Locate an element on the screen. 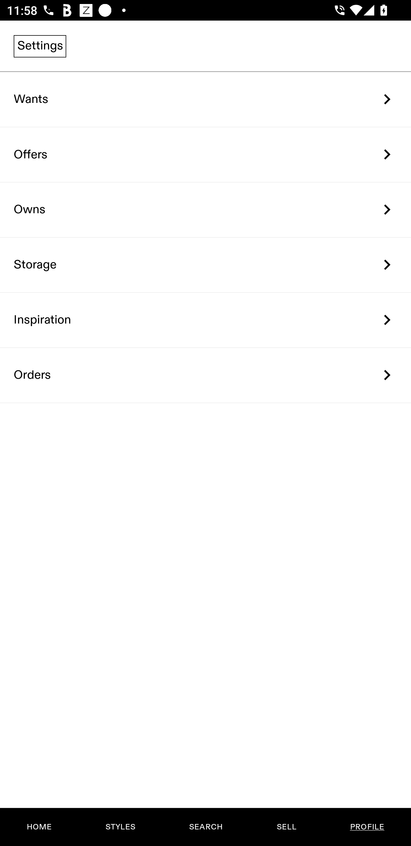 This screenshot has height=846, width=411. Wants is located at coordinates (205, 99).